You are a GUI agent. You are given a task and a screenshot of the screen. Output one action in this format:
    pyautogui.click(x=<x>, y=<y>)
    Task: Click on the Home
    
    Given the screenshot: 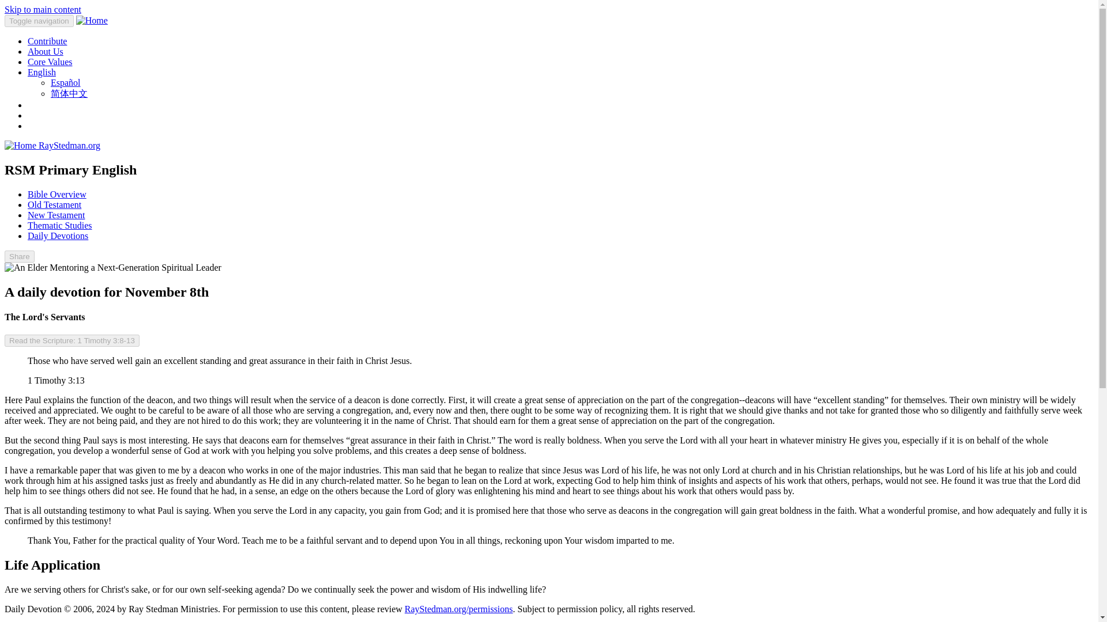 What is the action you would take?
    pyautogui.click(x=69, y=145)
    